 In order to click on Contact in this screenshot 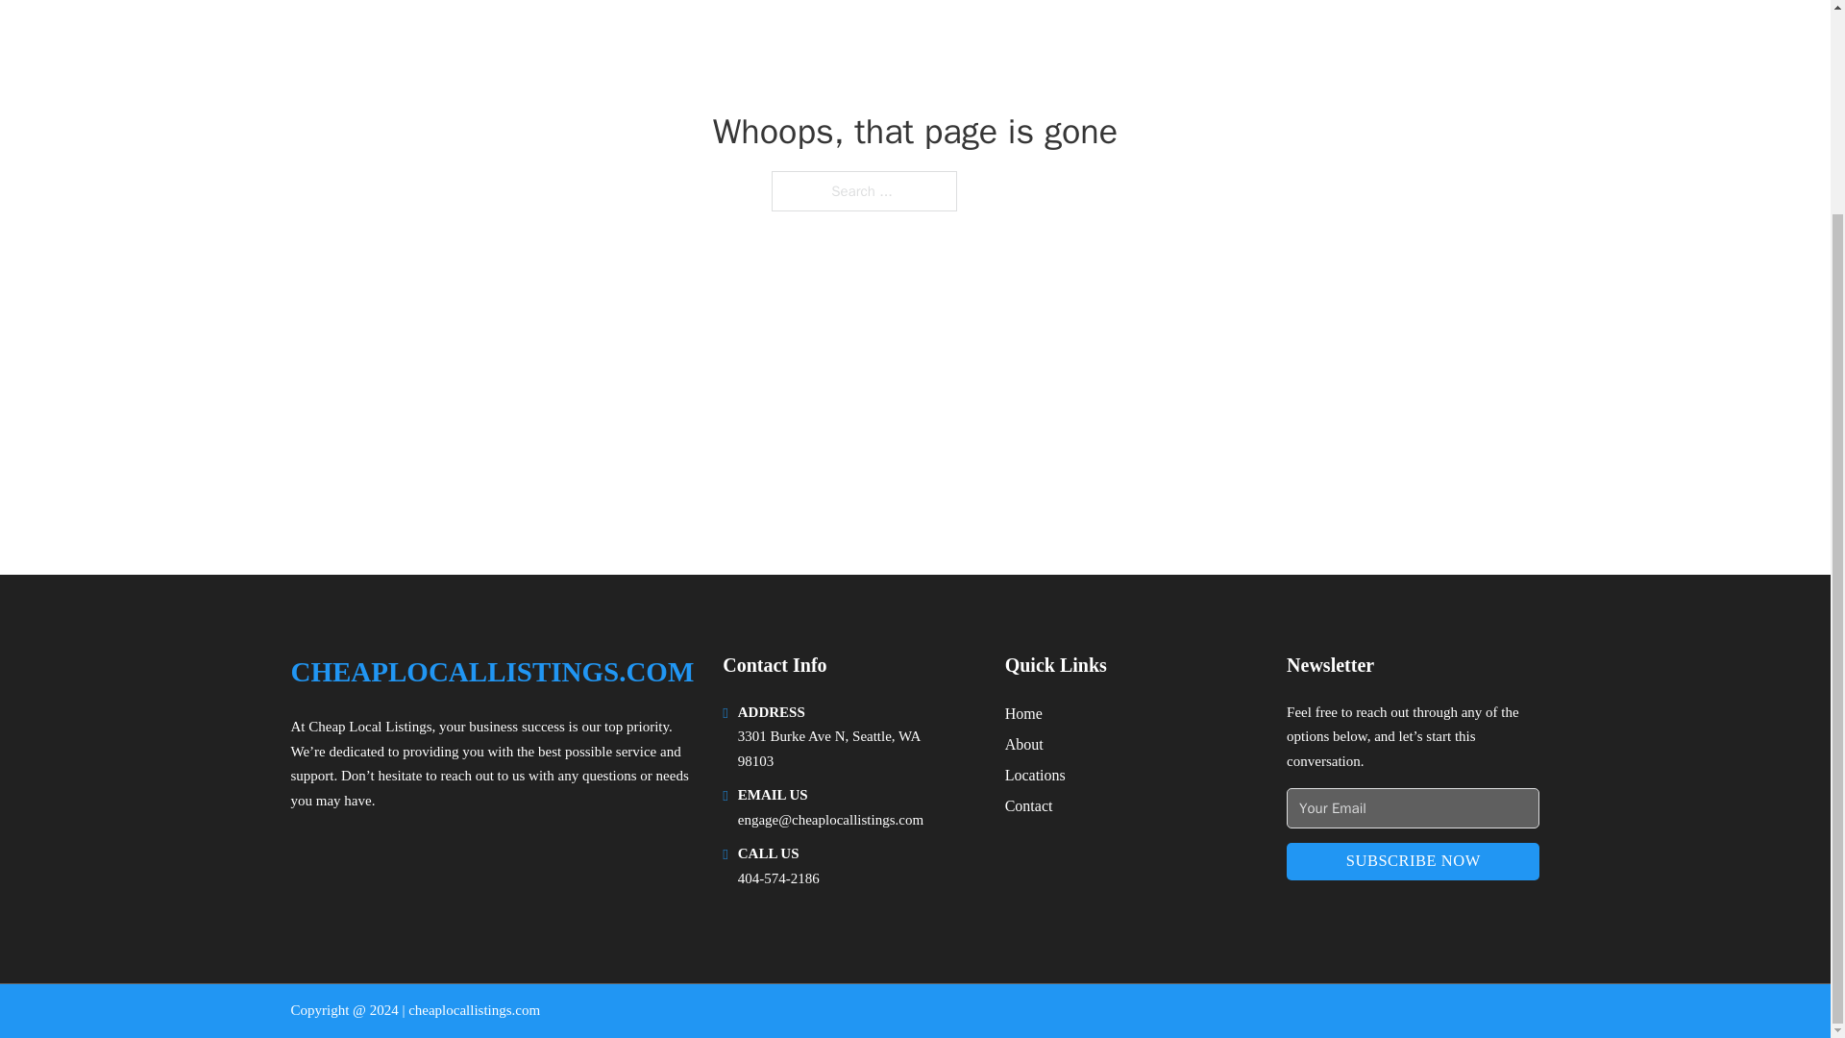, I will do `click(1029, 805)`.